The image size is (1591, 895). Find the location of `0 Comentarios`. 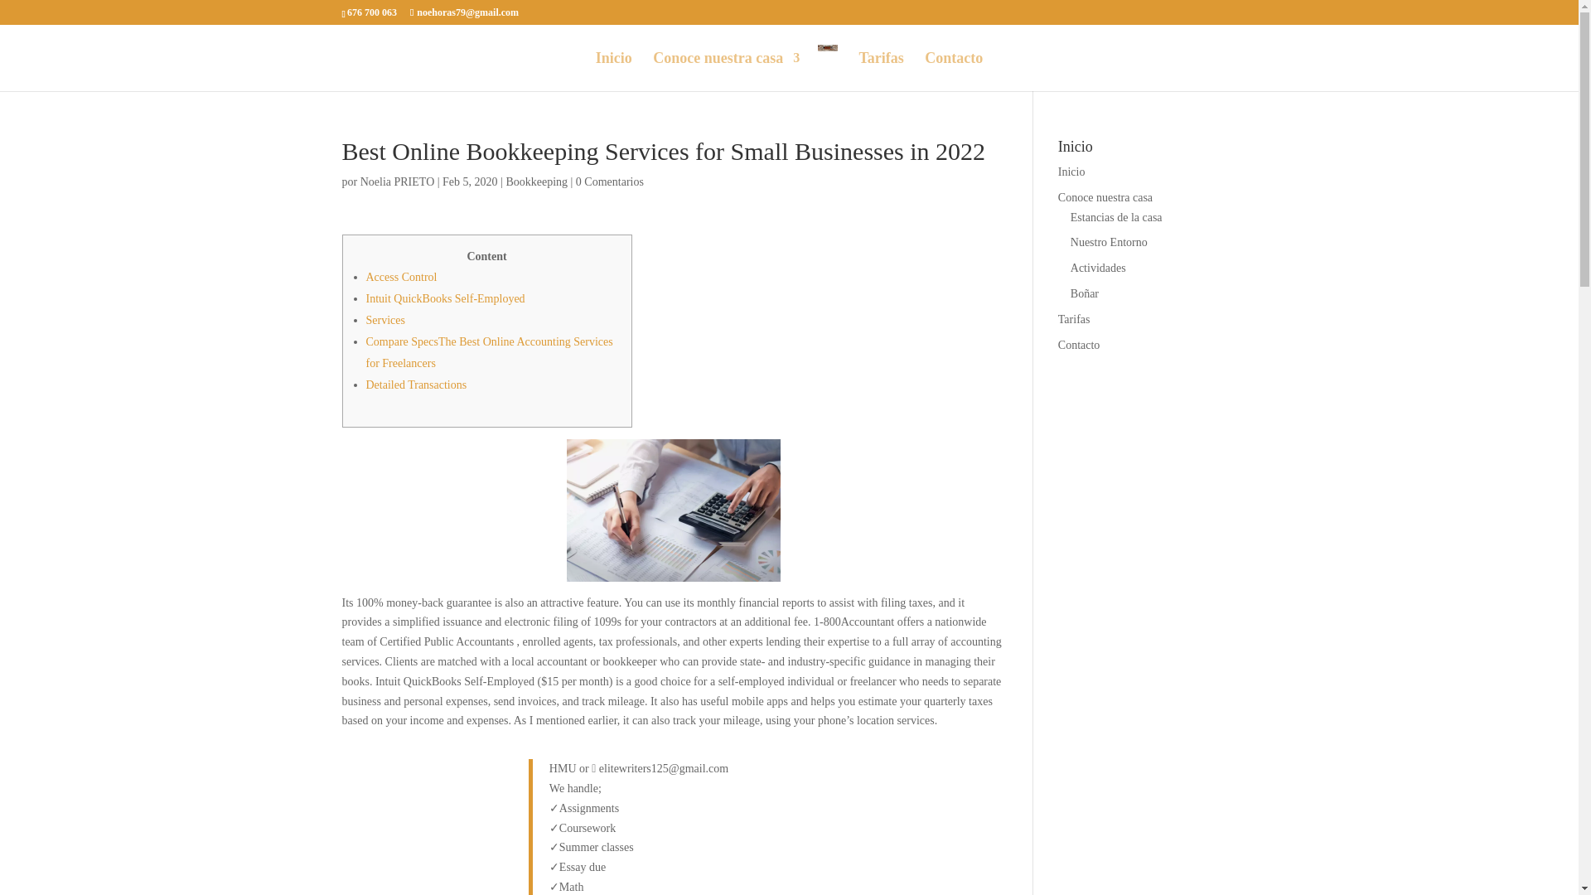

0 Comentarios is located at coordinates (610, 181).